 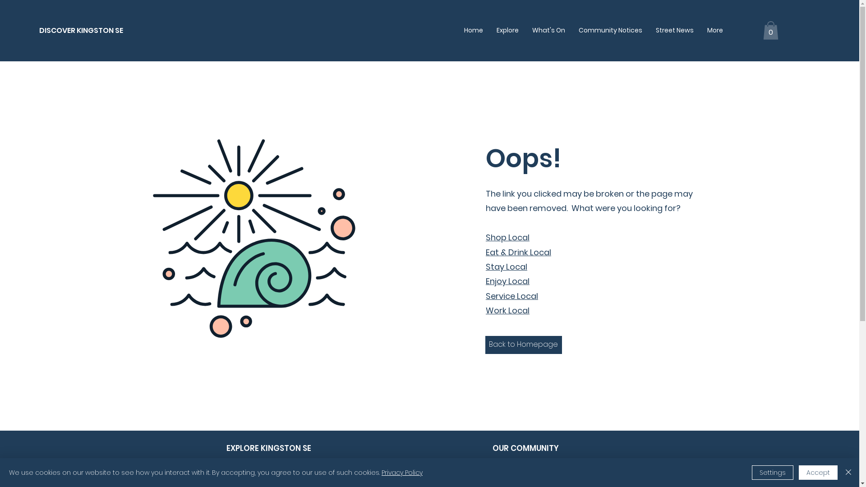 I want to click on Community Notices, so click(x=611, y=30).